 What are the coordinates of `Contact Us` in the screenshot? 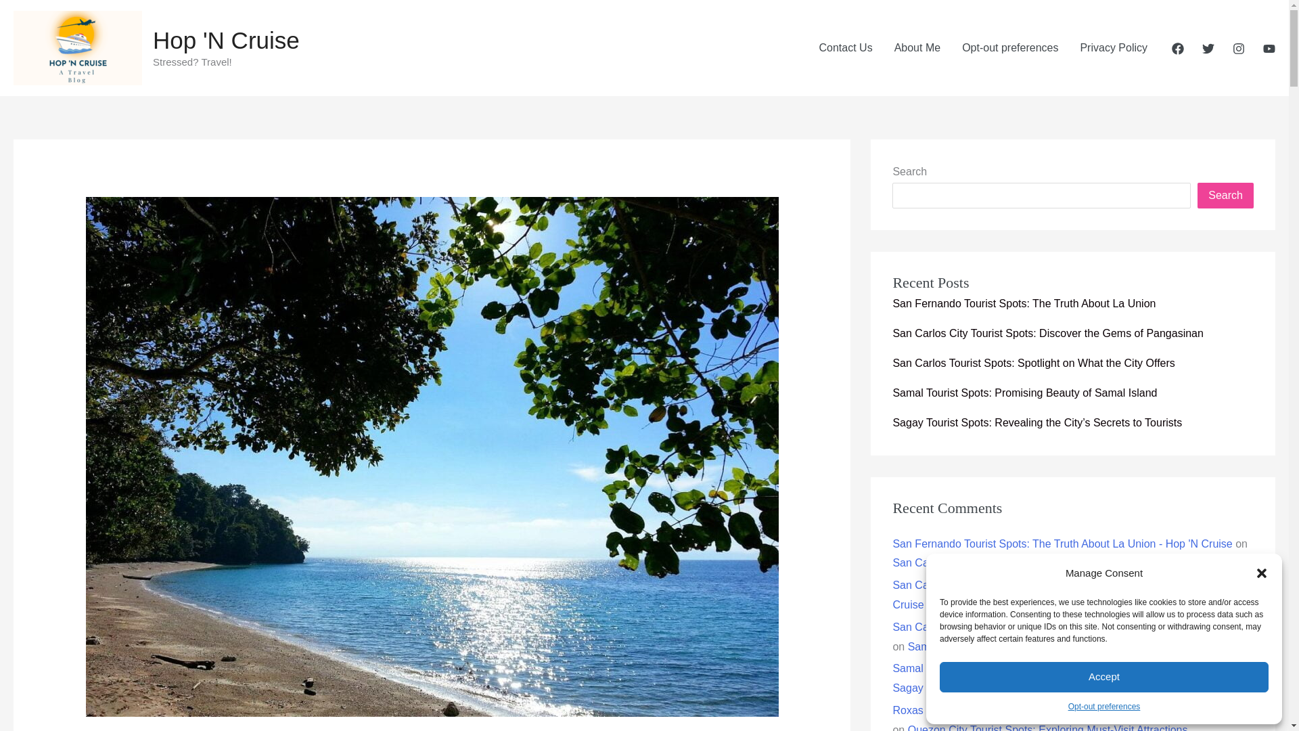 It's located at (846, 47).